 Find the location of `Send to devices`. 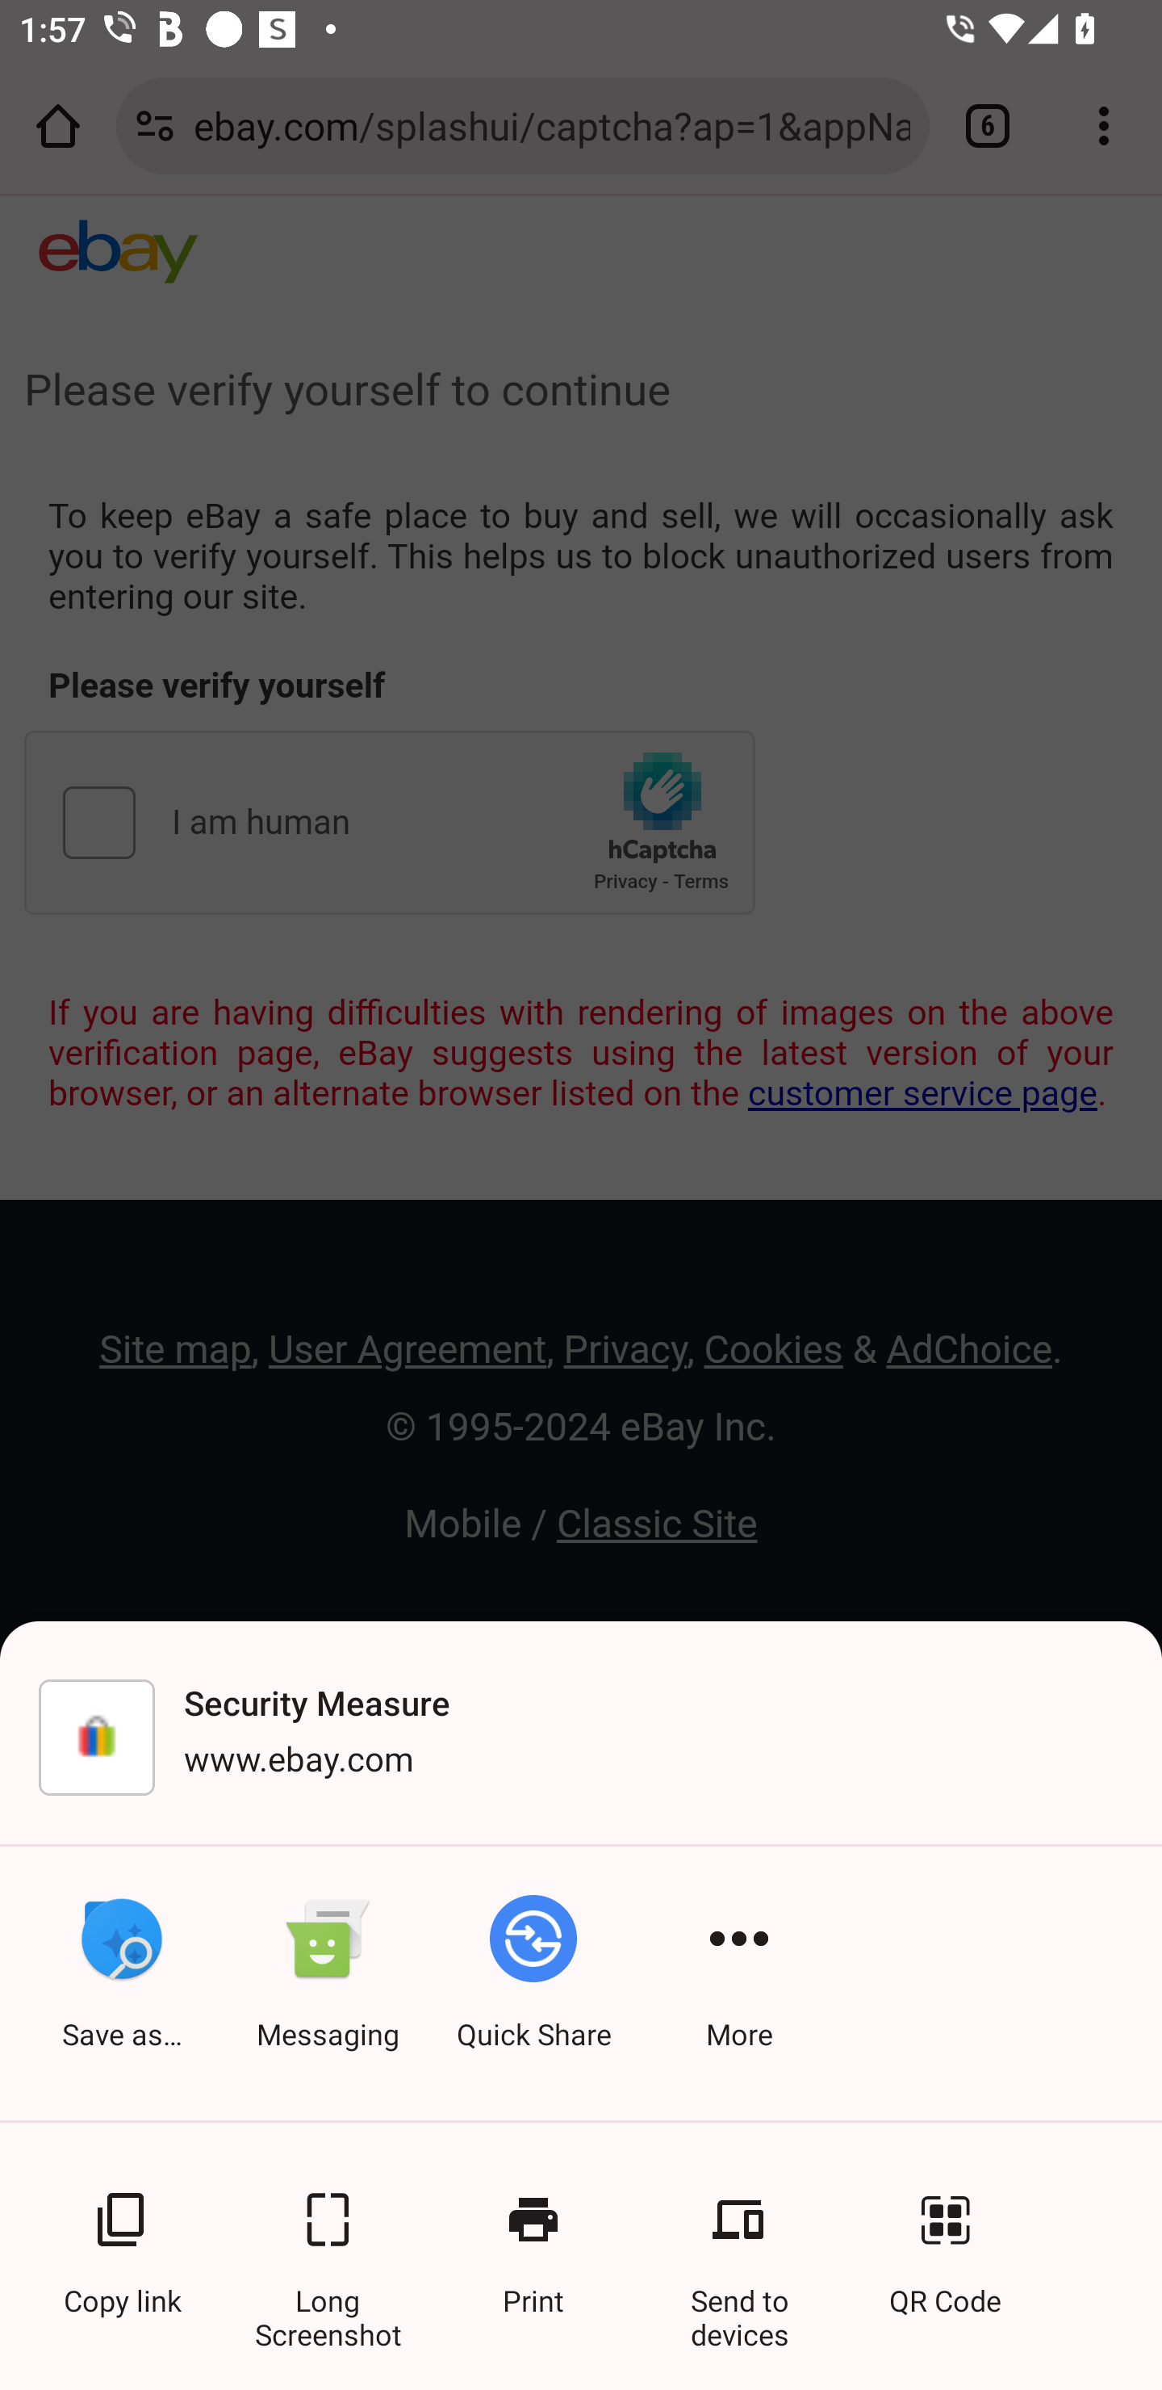

Send to devices is located at coordinates (739, 2238).